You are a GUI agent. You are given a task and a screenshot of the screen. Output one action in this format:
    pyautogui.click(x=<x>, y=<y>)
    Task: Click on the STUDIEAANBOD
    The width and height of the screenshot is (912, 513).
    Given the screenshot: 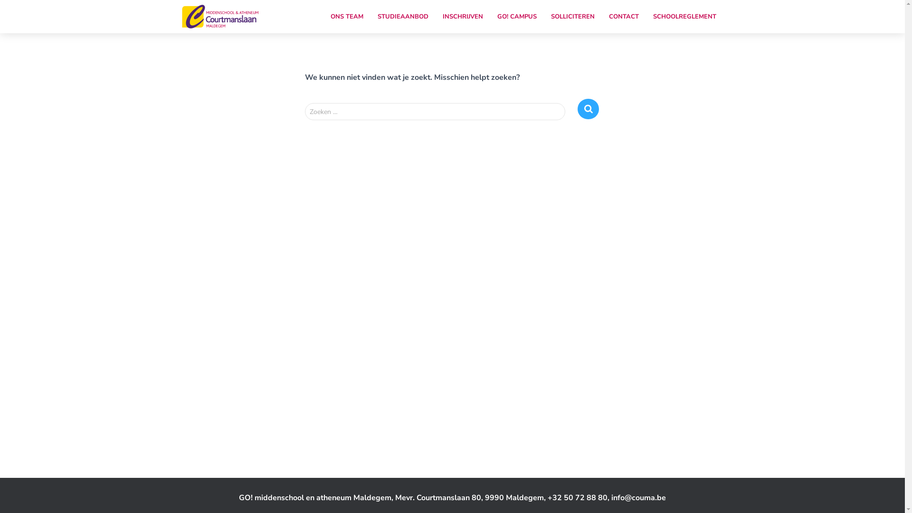 What is the action you would take?
    pyautogui.click(x=403, y=17)
    